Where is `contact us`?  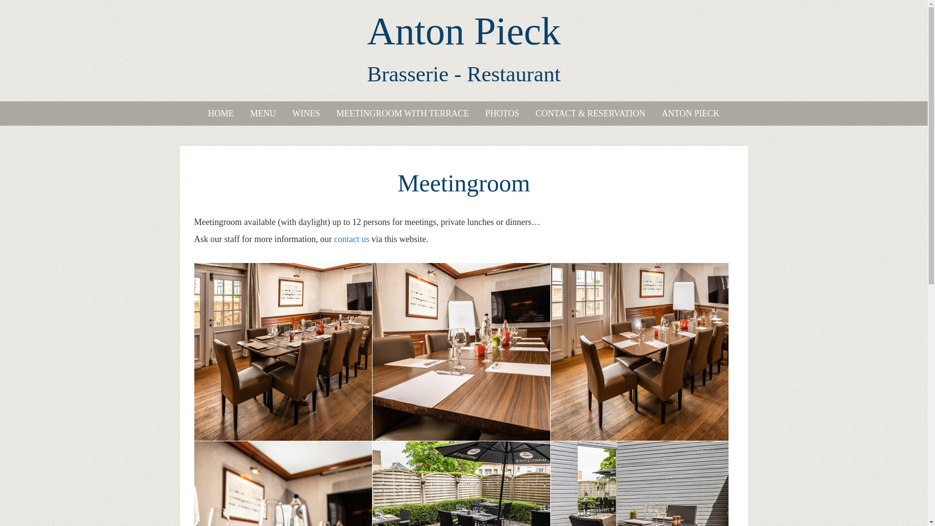
contact us is located at coordinates (352, 239).